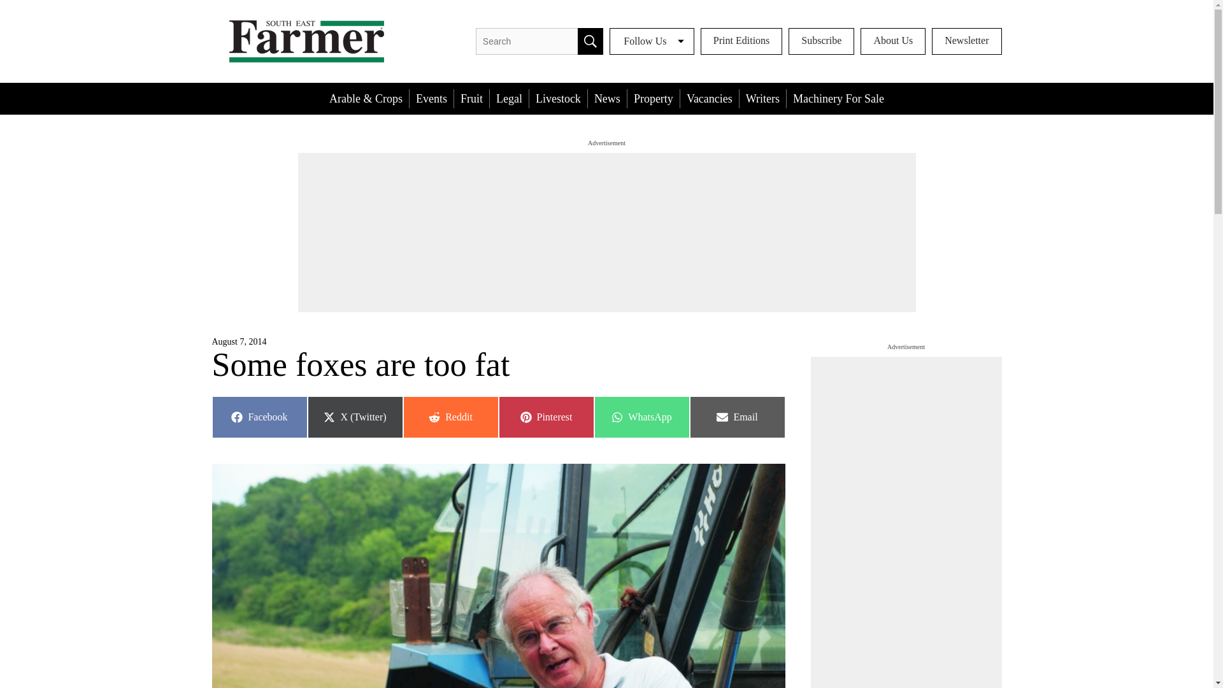 This screenshot has width=1223, height=688. What do you see at coordinates (450, 417) in the screenshot?
I see `Fruit` at bounding box center [450, 417].